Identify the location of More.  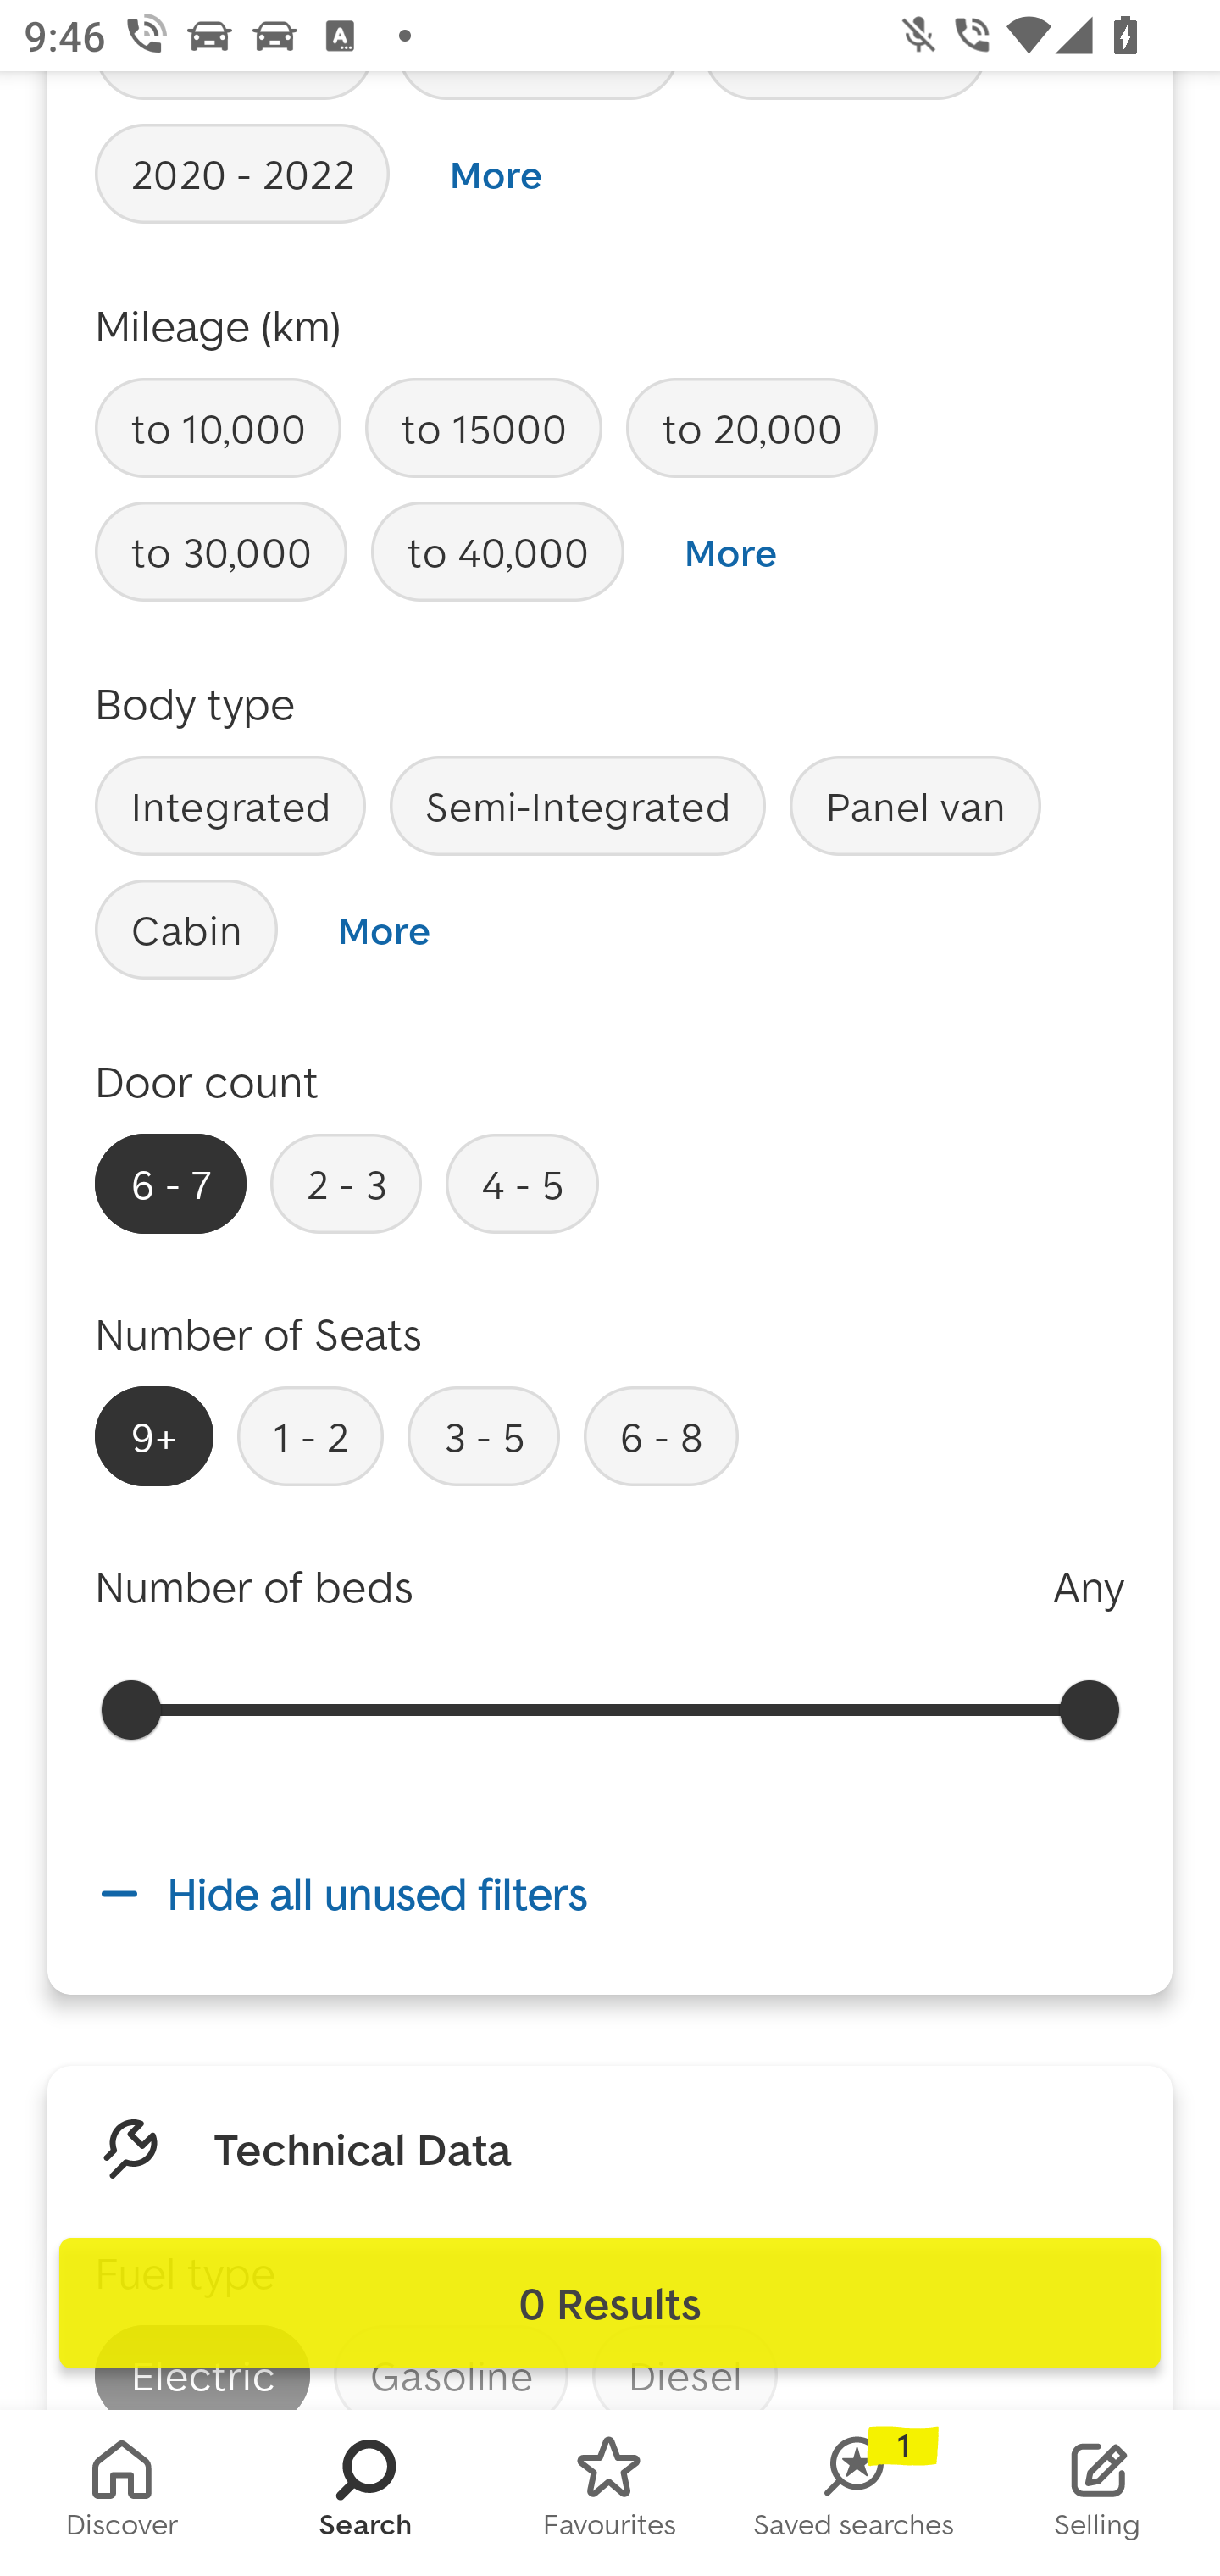
(496, 175).